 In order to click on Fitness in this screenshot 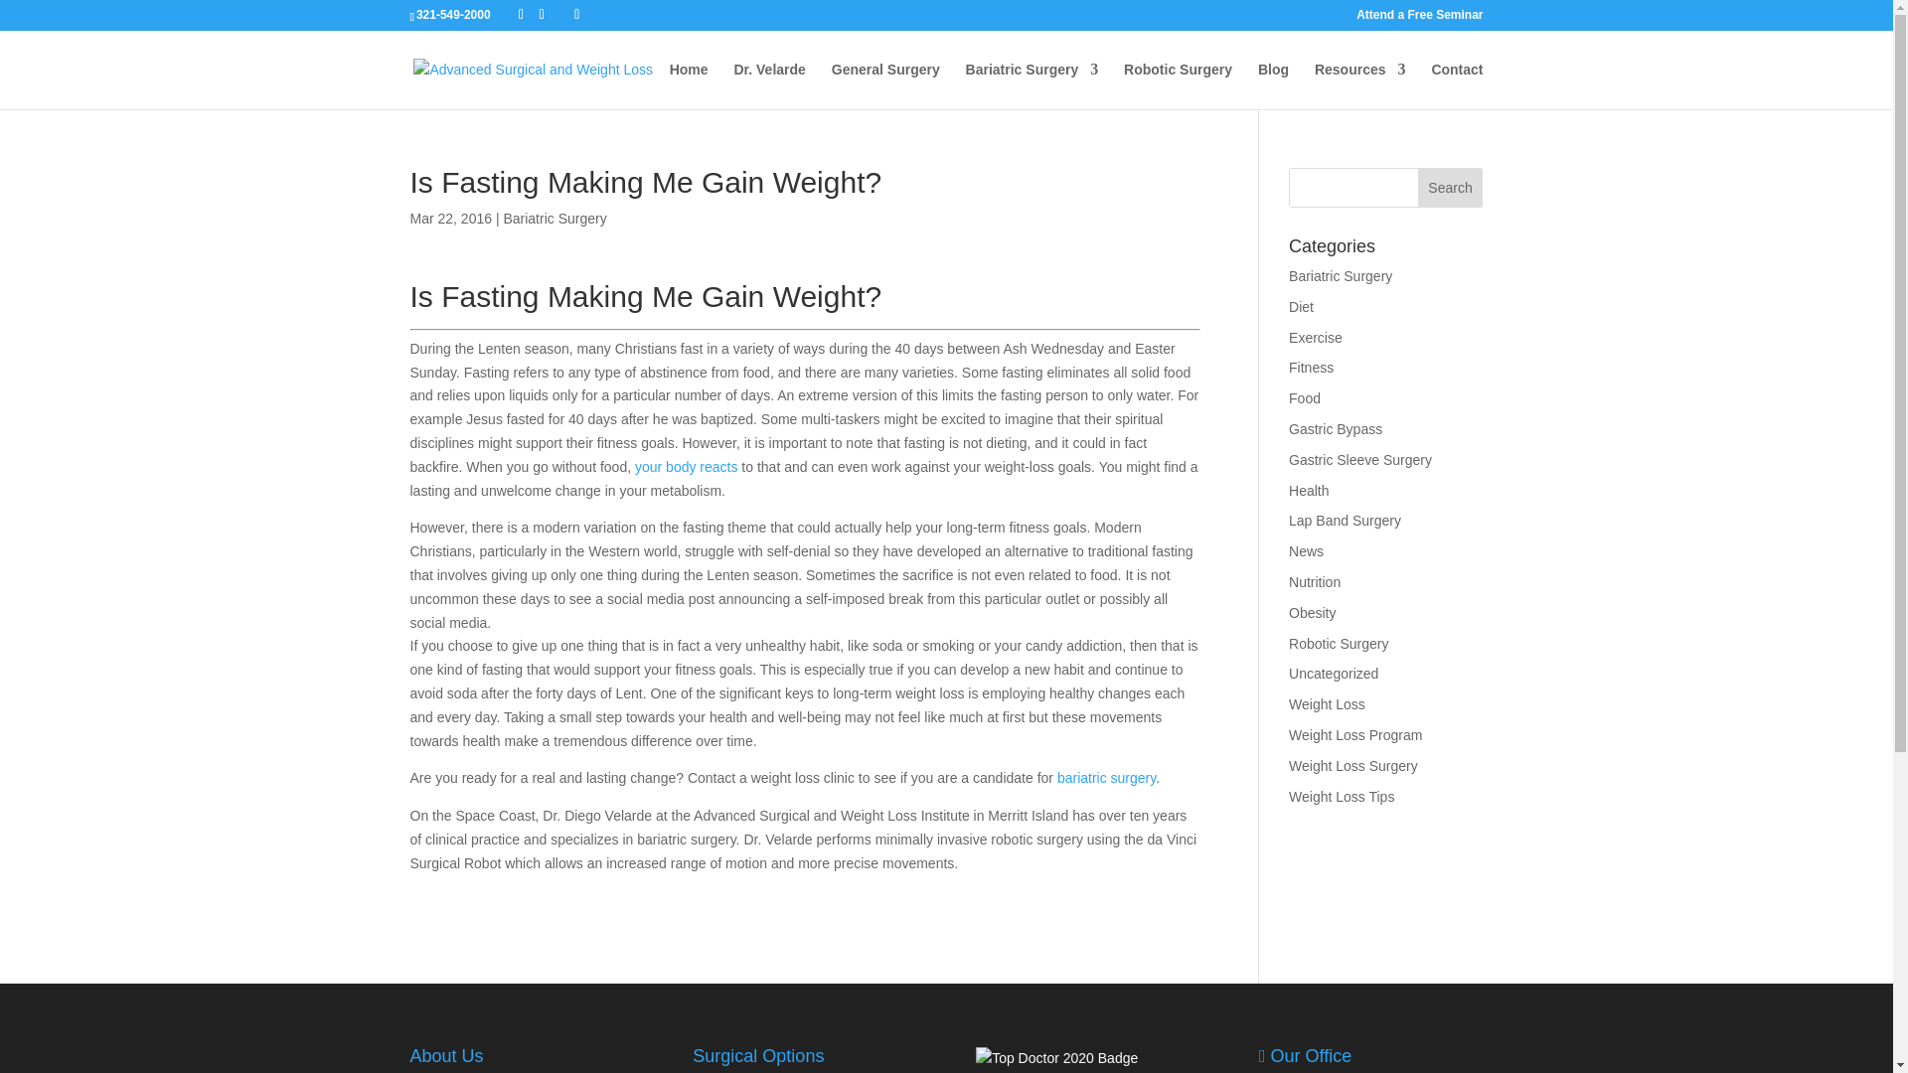, I will do `click(1312, 368)`.